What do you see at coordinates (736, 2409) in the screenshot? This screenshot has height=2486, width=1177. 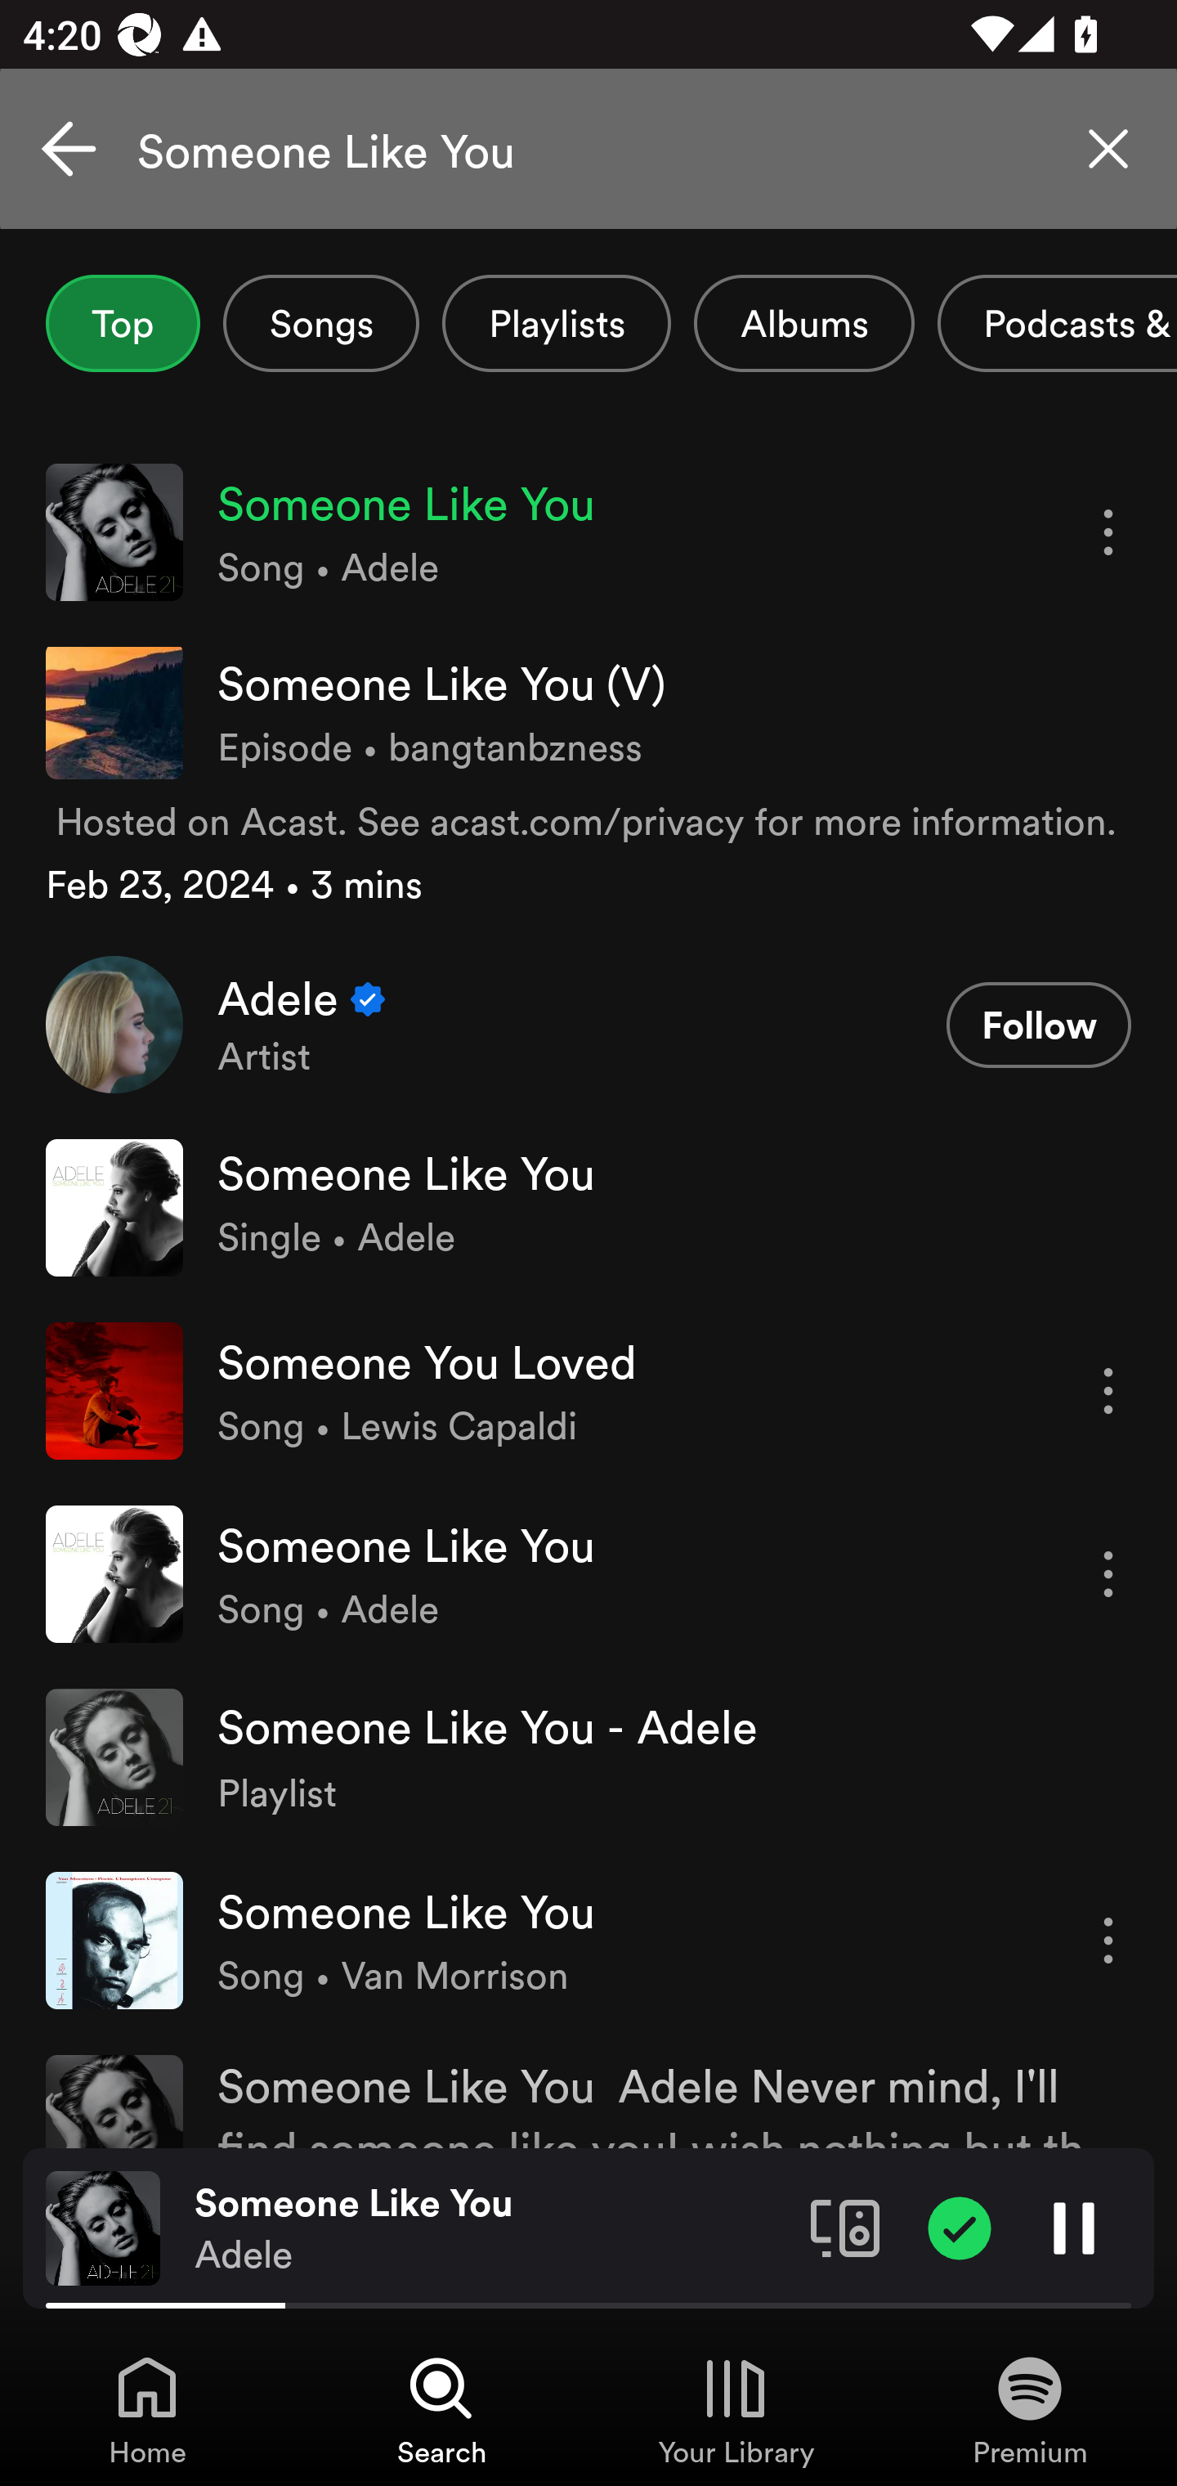 I see `Your Library, Tab 3 of 4 Your Library Your Library` at bounding box center [736, 2409].